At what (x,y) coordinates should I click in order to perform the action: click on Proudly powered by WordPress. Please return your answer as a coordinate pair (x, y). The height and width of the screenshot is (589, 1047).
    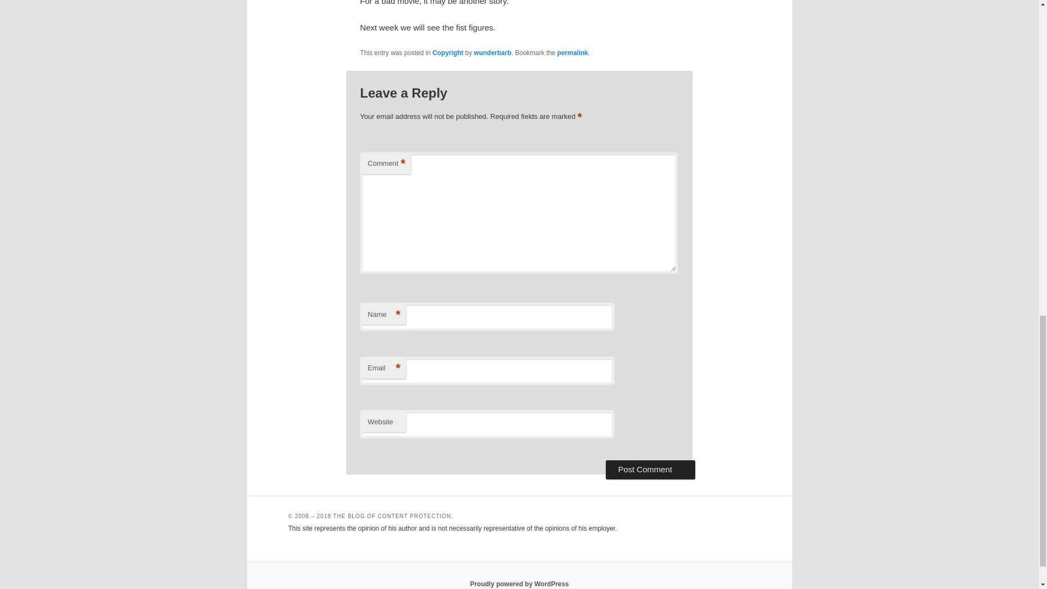
    Looking at the image, I should click on (519, 584).